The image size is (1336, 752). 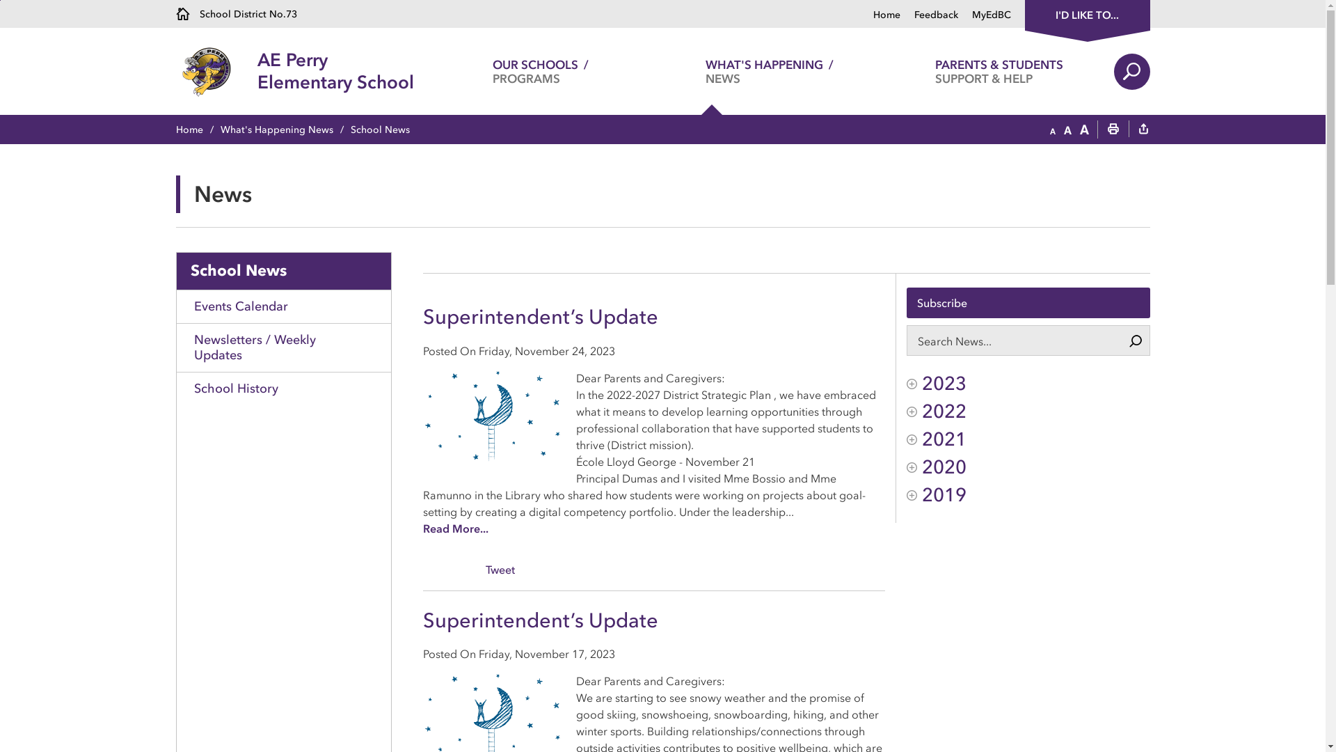 What do you see at coordinates (1028, 467) in the screenshot?
I see `2020` at bounding box center [1028, 467].